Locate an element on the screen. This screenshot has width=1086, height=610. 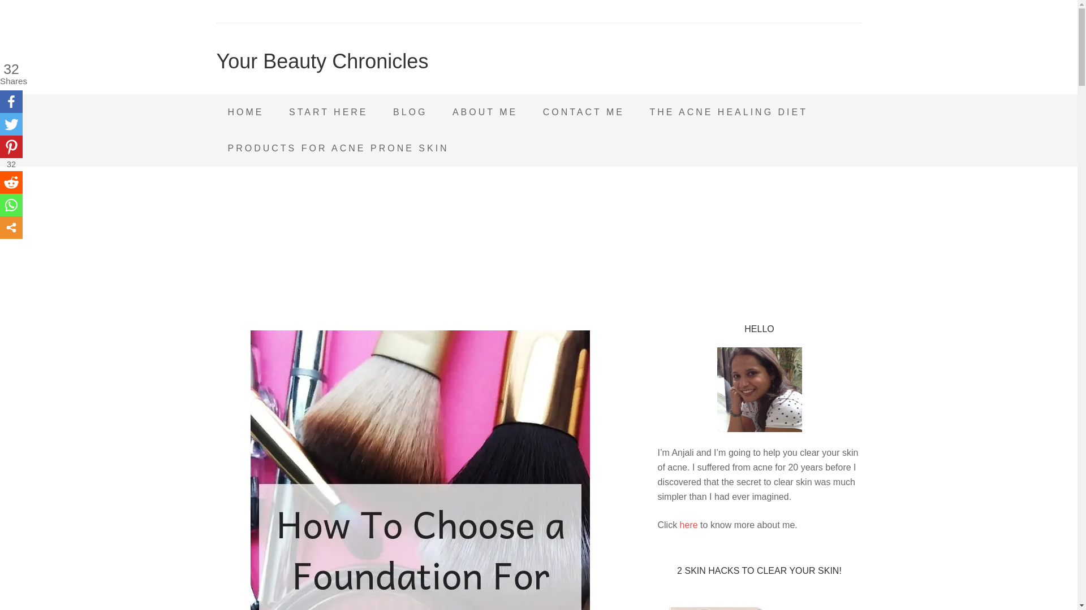
PRODUCTS FOR ACNE PRONE SKIN is located at coordinates (338, 148).